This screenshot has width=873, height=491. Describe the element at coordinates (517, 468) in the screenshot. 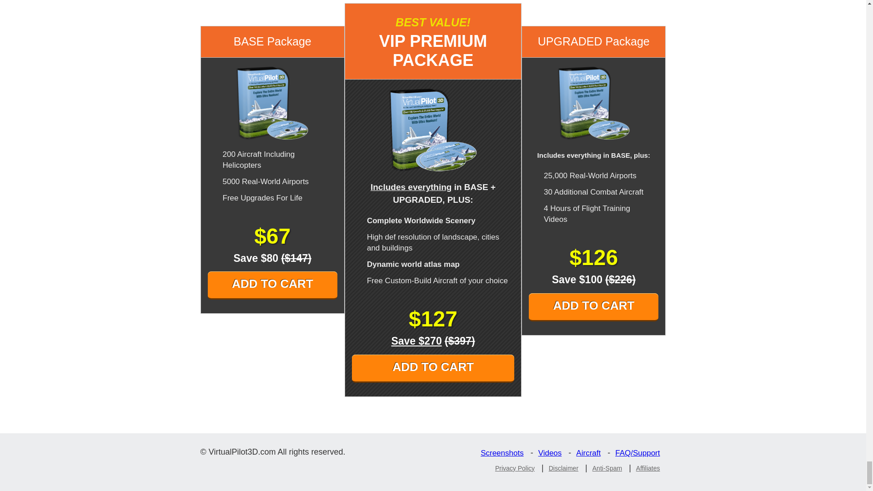

I see `Privacy Policy` at that location.